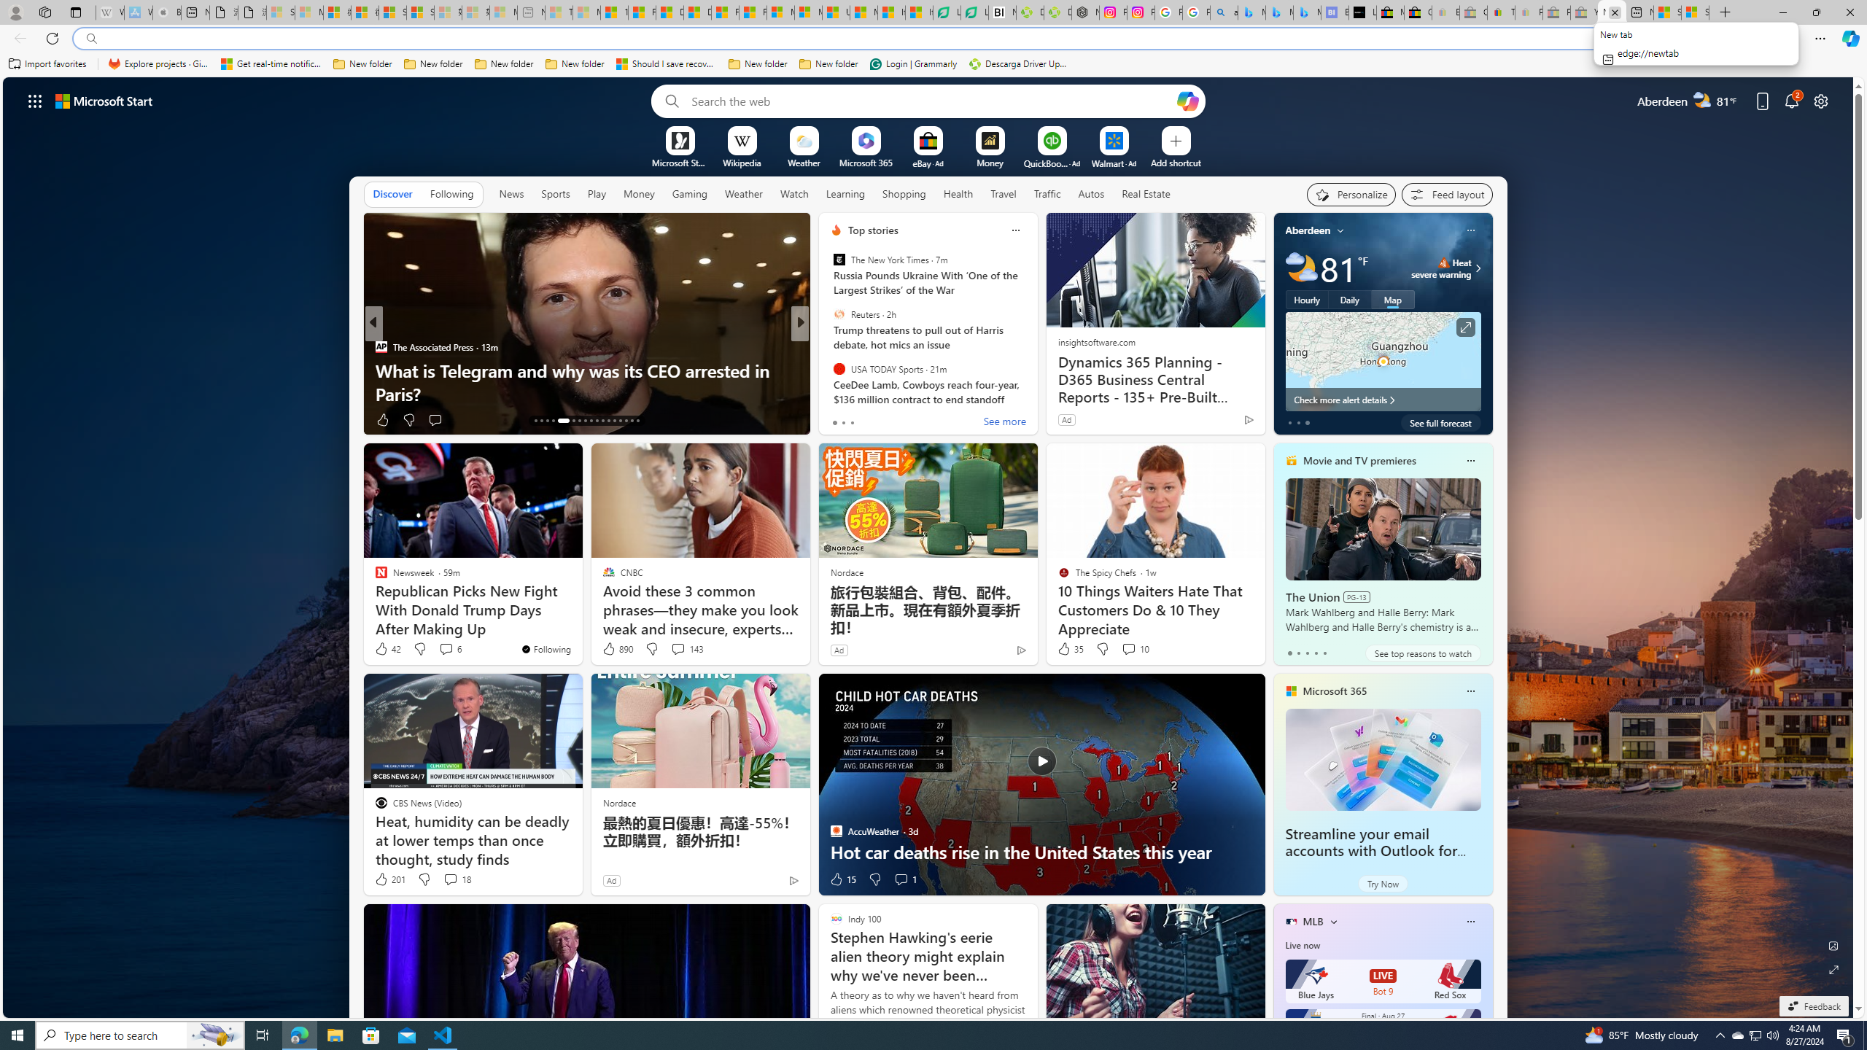 The height and width of the screenshot is (1050, 1867). What do you see at coordinates (1359, 461) in the screenshot?
I see `Movie and TV premieres` at bounding box center [1359, 461].